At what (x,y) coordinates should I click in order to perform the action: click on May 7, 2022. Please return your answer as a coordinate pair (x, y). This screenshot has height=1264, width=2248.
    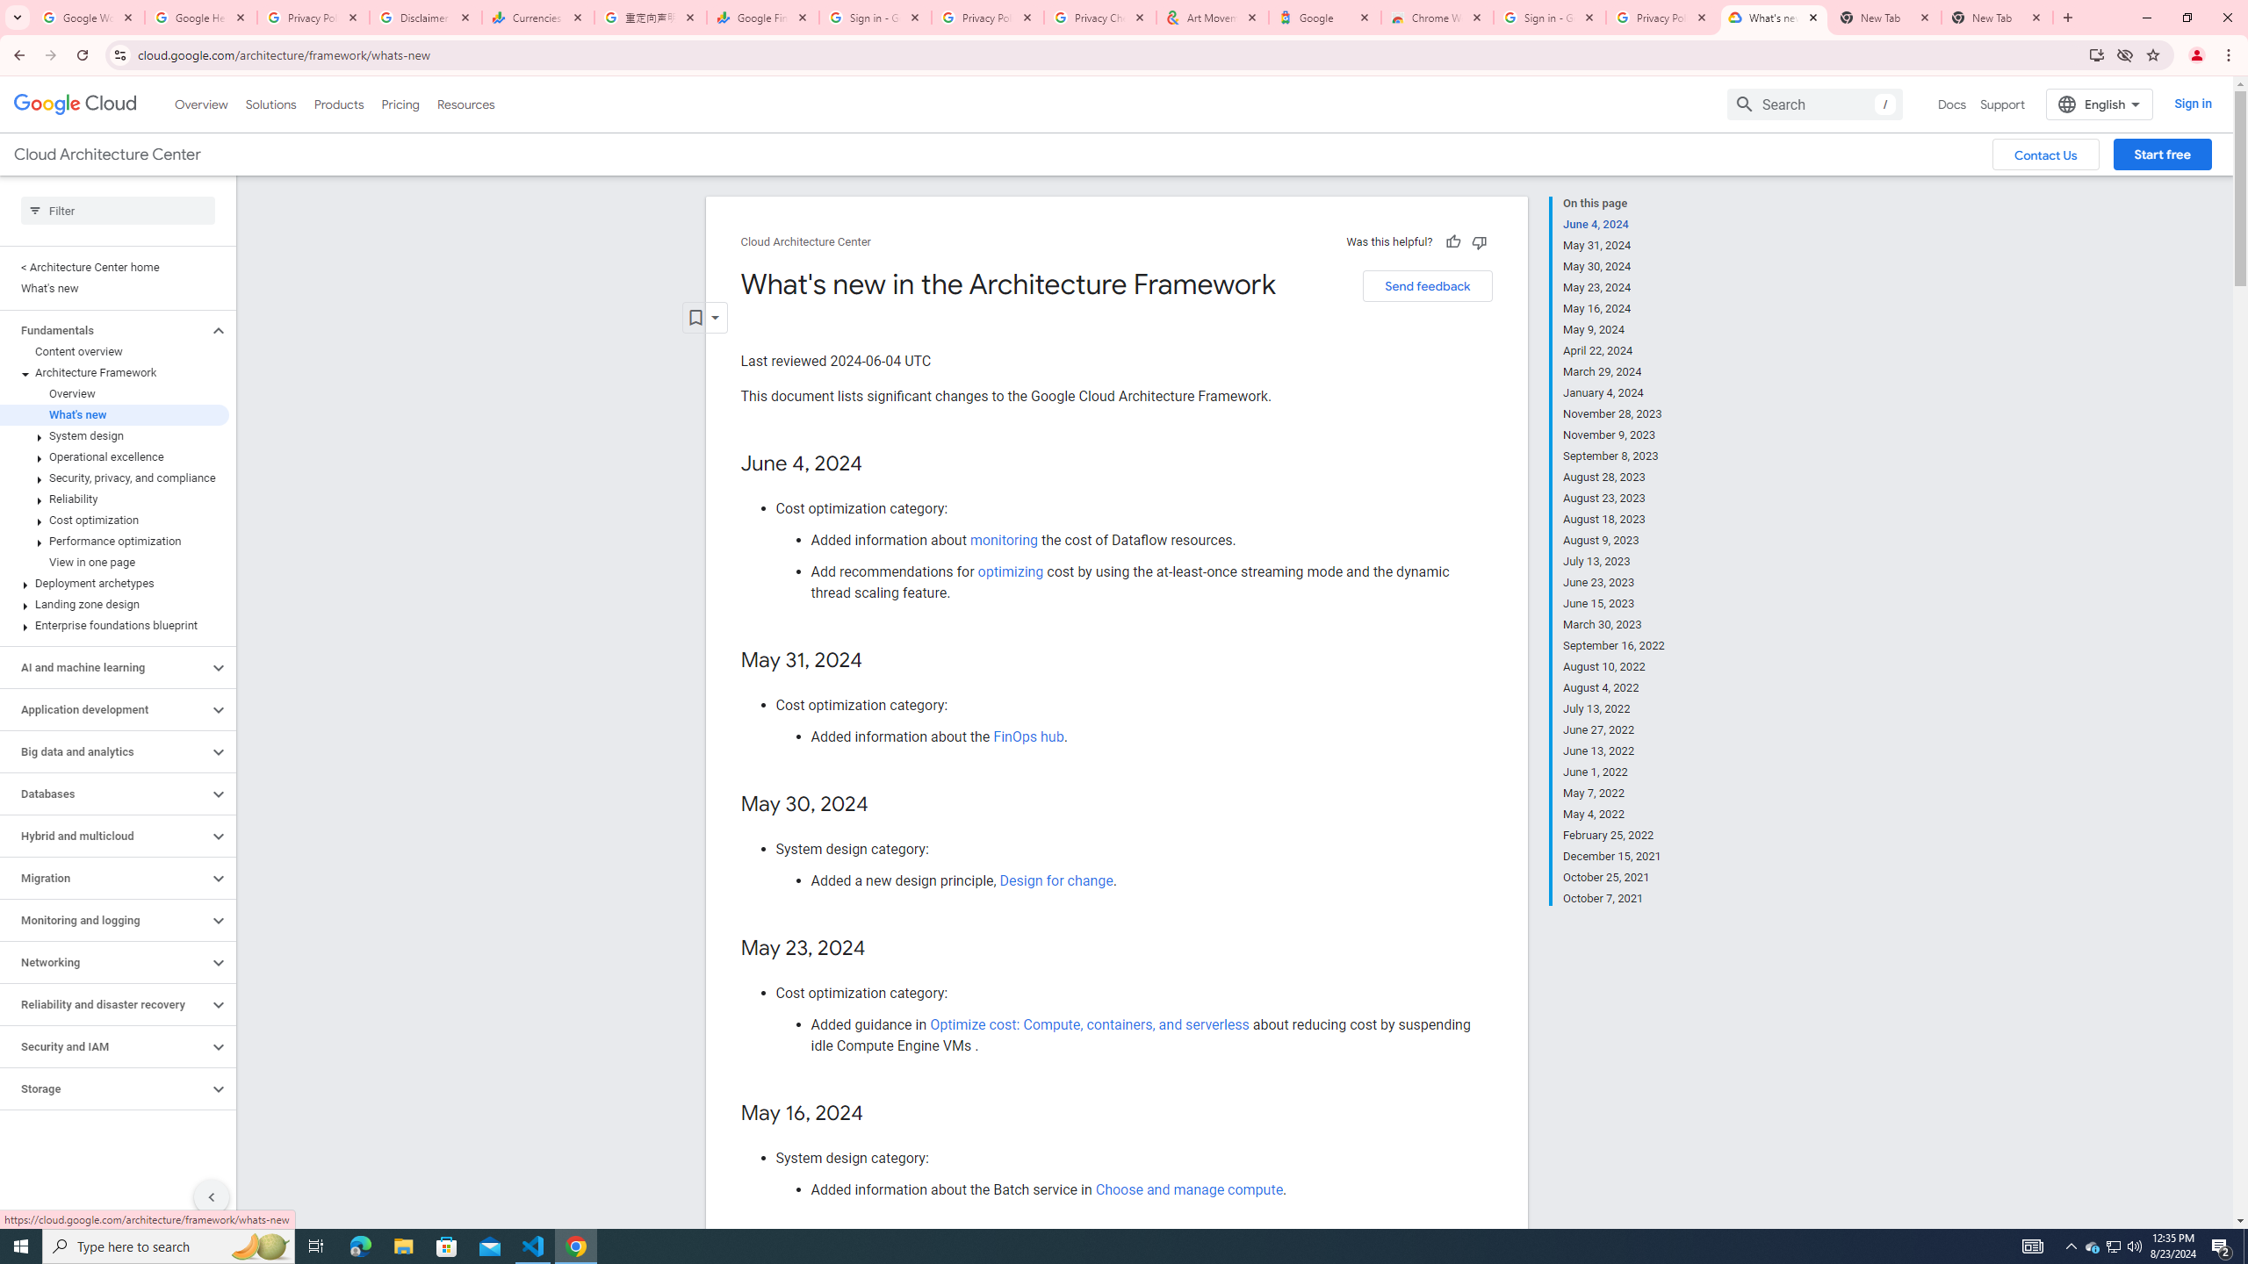
    Looking at the image, I should click on (1614, 793).